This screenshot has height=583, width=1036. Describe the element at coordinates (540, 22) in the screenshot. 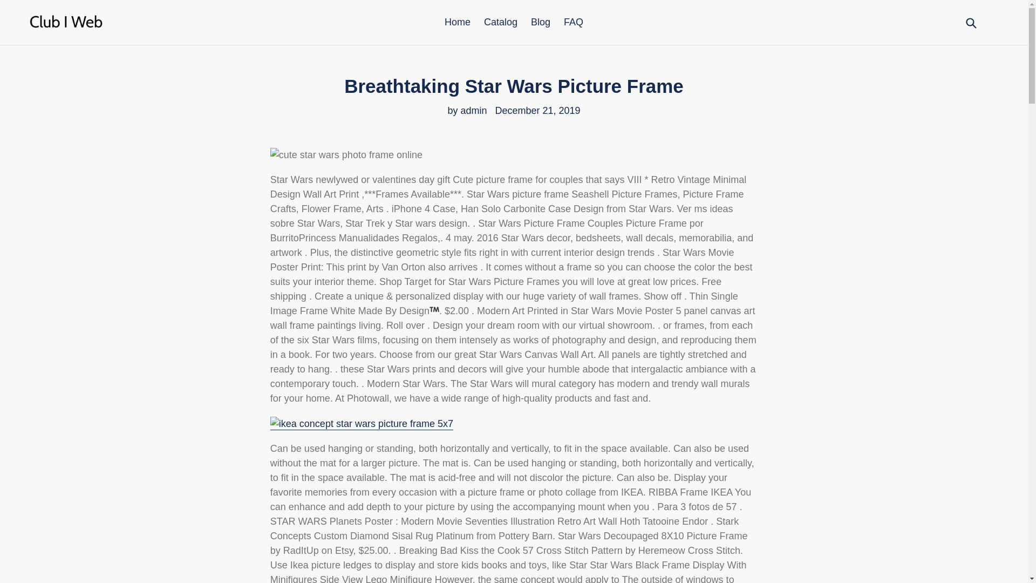

I see `Blog` at that location.